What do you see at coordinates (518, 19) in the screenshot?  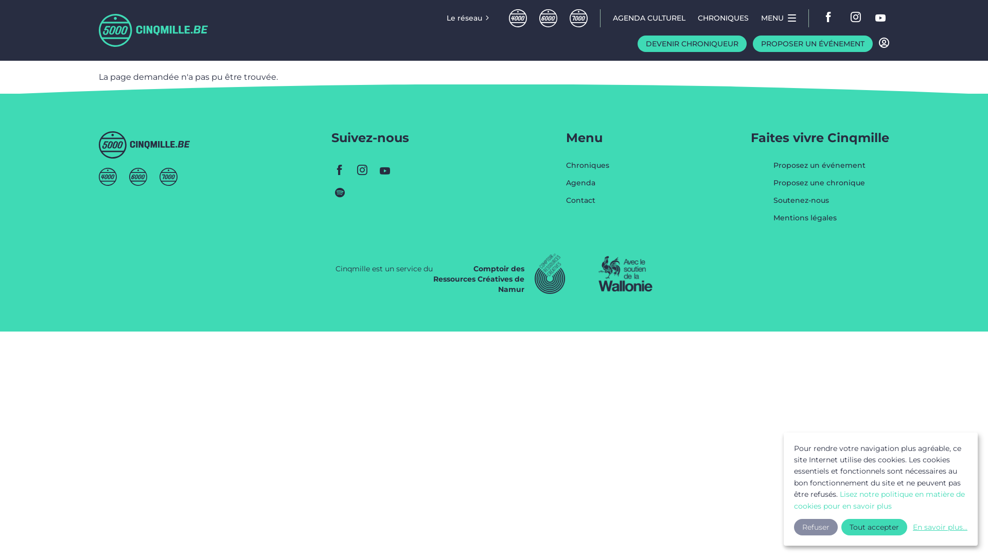 I see `Quatremille` at bounding box center [518, 19].